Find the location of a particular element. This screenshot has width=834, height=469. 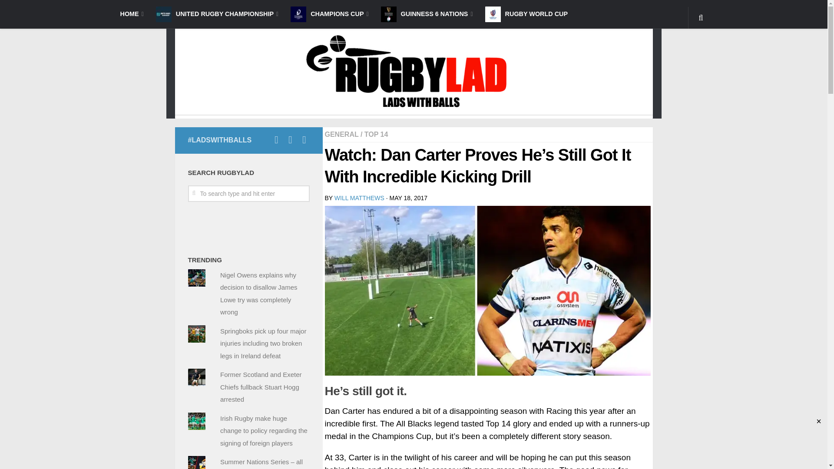

GUINNESS 6 NATIONS is located at coordinates (427, 14).